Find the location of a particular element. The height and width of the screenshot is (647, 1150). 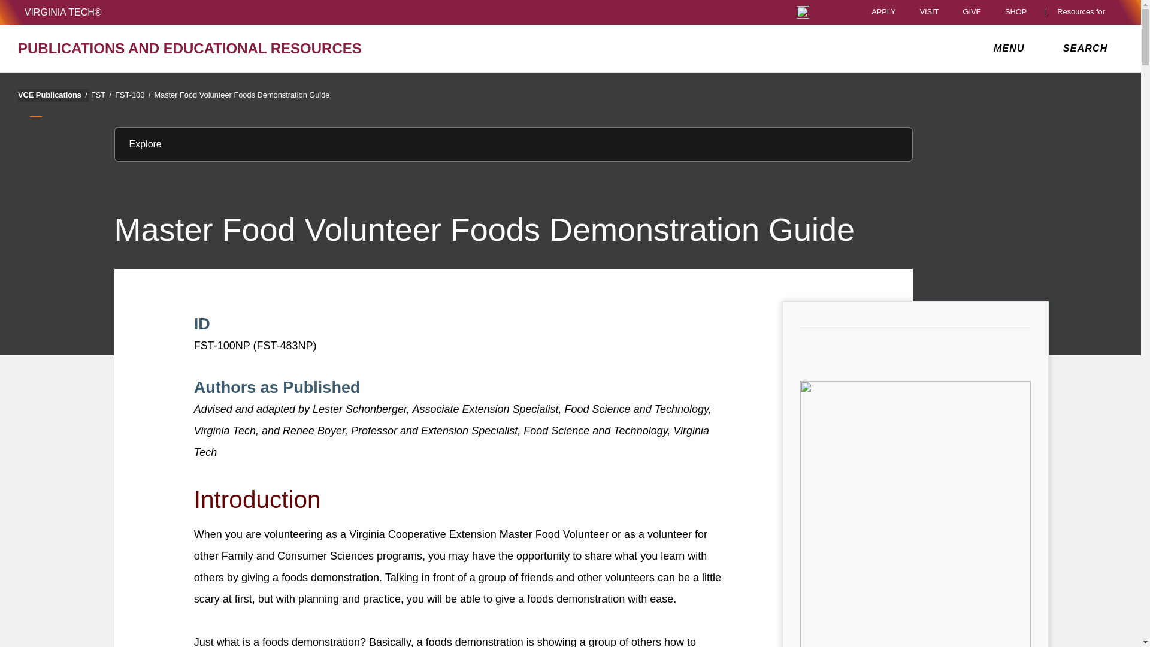

GIVE is located at coordinates (972, 12).